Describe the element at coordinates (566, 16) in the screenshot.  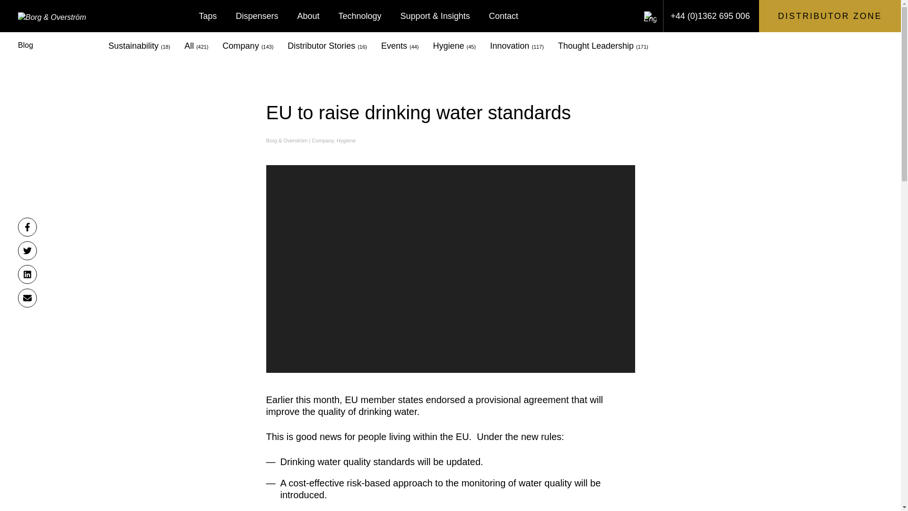
I see `Submit the search query.` at that location.